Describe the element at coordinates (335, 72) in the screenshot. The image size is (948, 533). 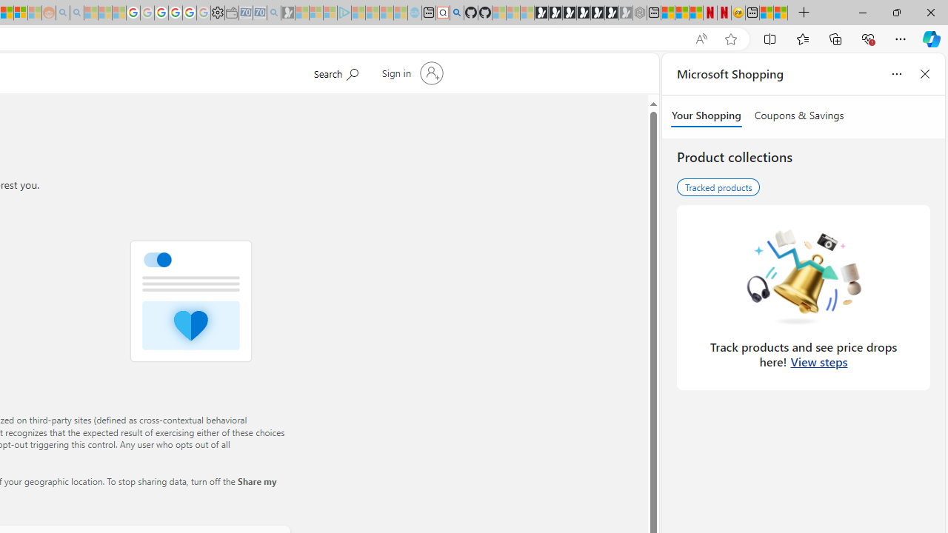
I see `Search Microsoft.com` at that location.